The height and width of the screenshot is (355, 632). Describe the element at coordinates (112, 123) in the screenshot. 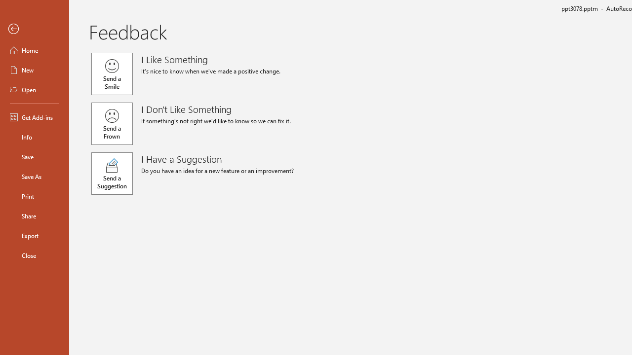

I see `Send a Frown` at that location.